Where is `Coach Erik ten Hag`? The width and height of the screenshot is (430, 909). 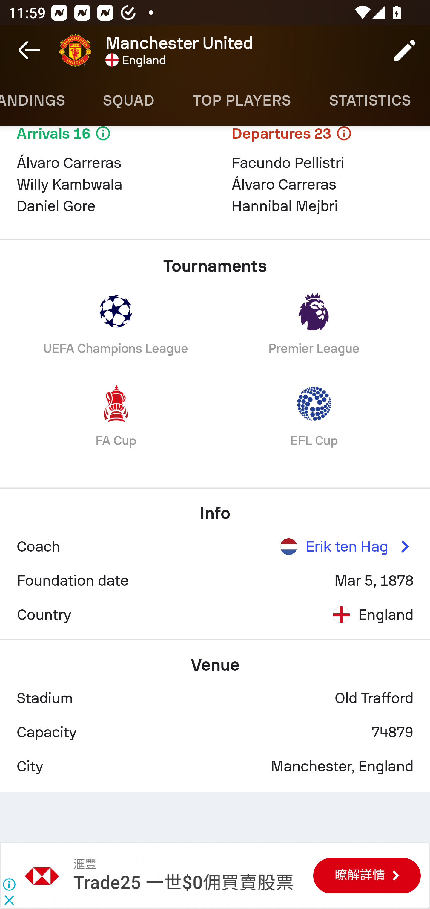
Coach Erik ten Hag is located at coordinates (215, 547).